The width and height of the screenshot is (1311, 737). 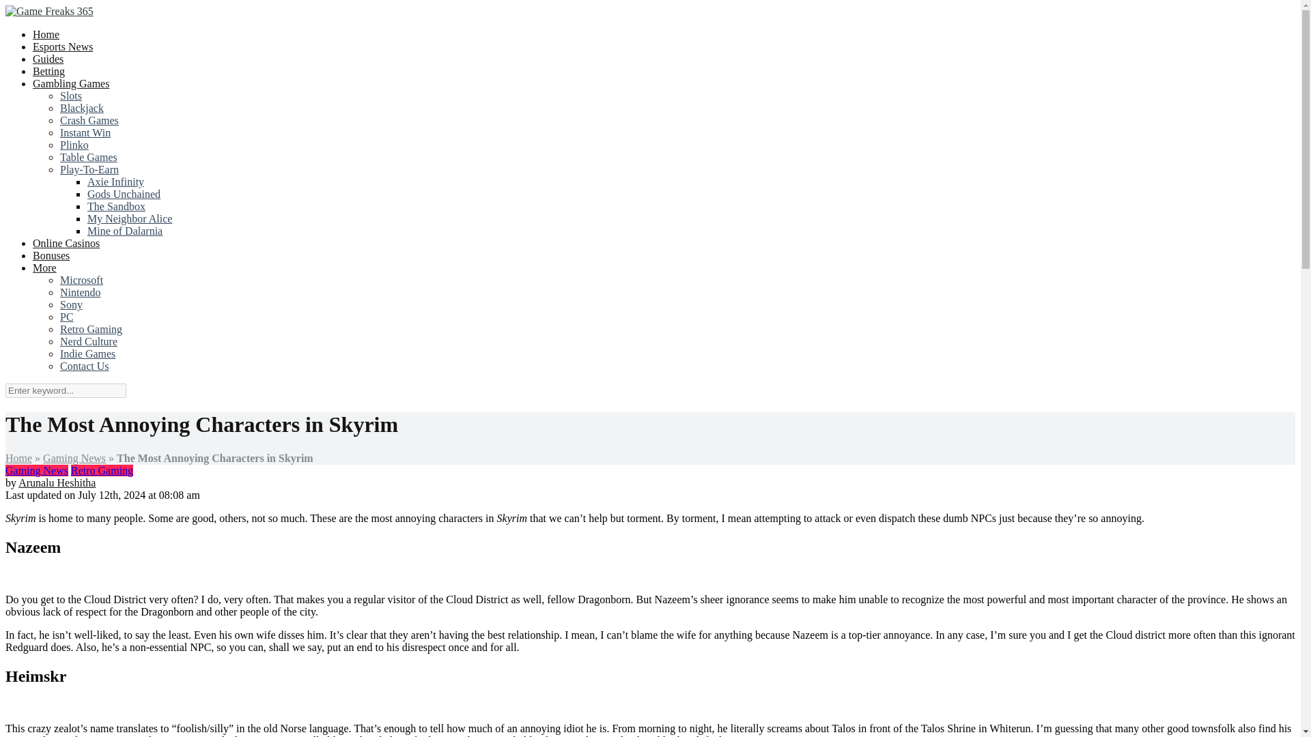 What do you see at coordinates (102, 470) in the screenshot?
I see `Retro Gaming` at bounding box center [102, 470].